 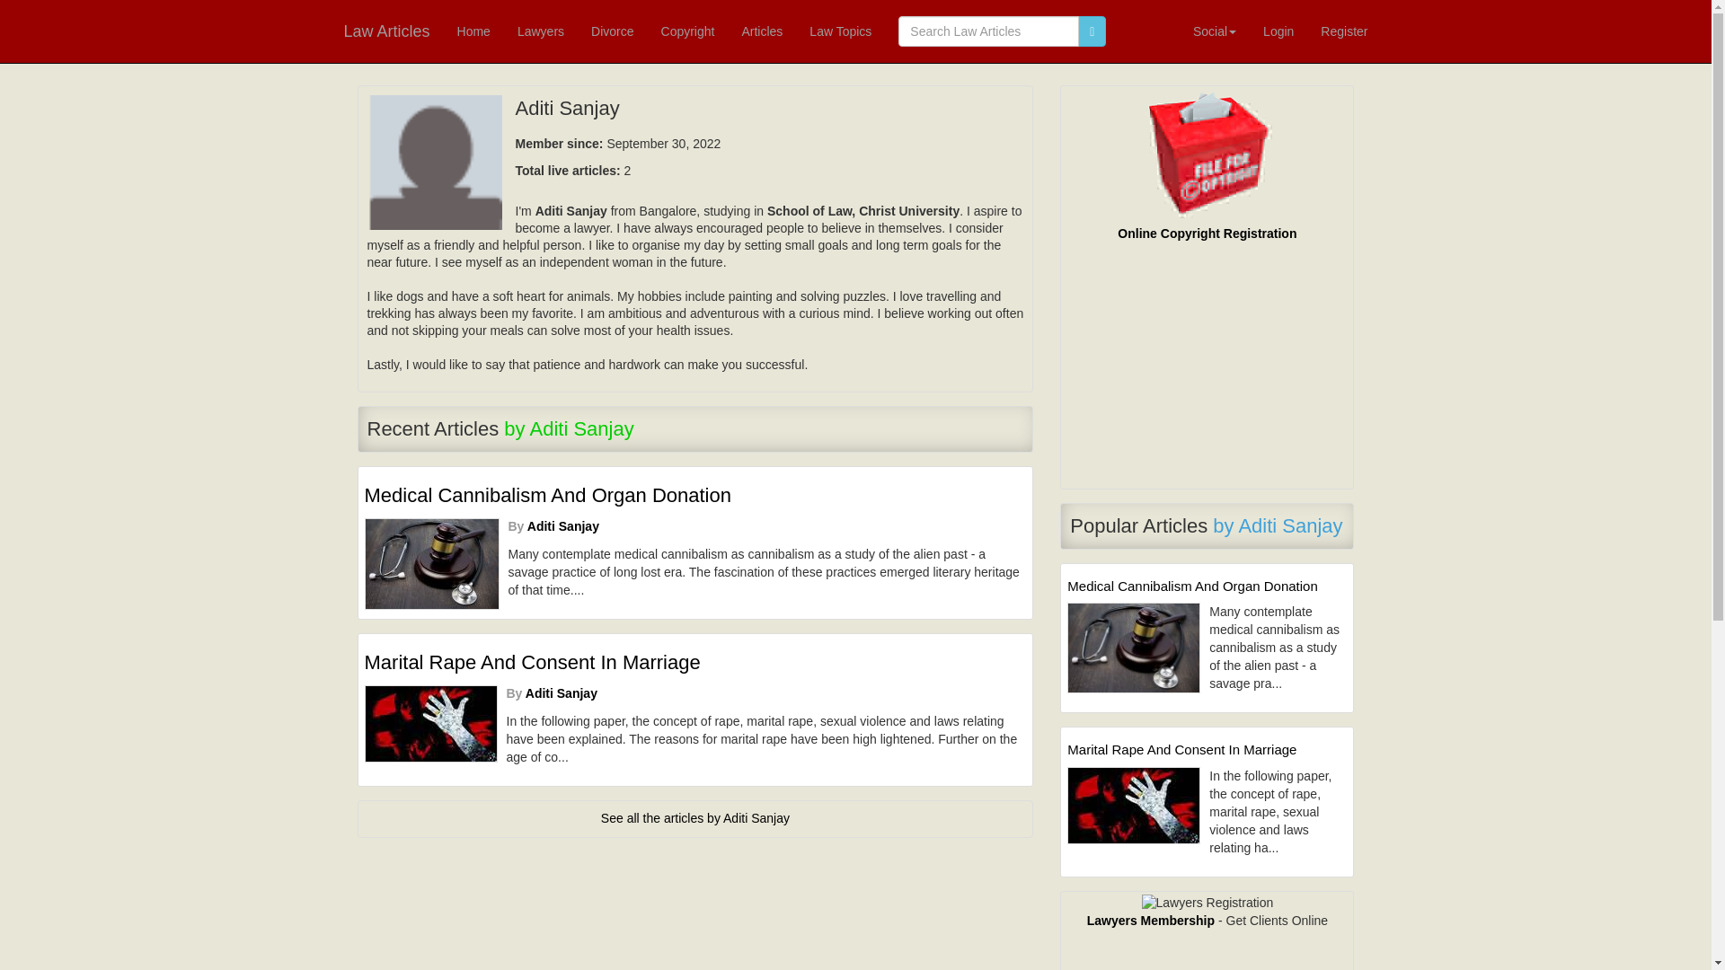 What do you see at coordinates (473, 31) in the screenshot?
I see `Home` at bounding box center [473, 31].